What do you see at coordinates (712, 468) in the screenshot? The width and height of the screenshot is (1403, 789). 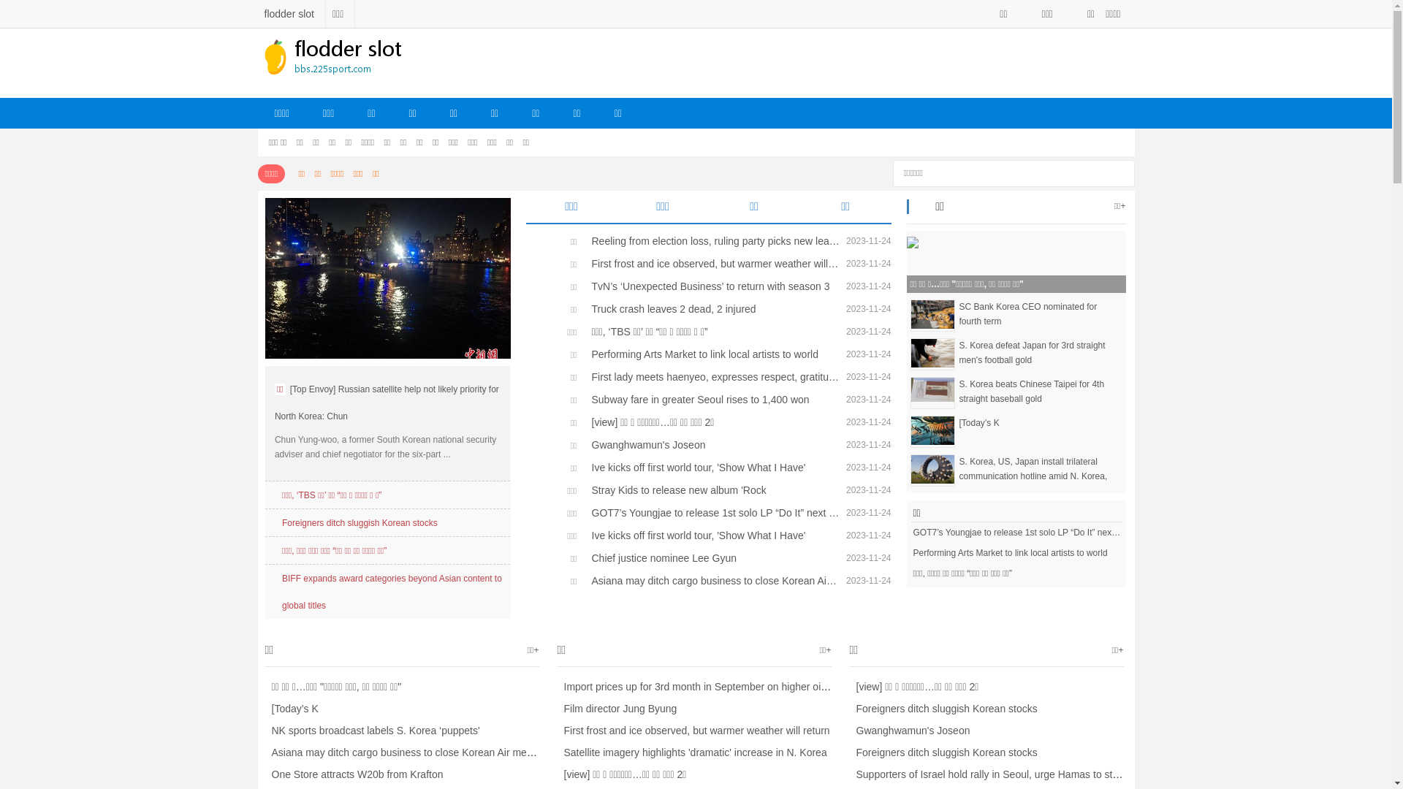 I see `Ive kicks off first world tour, 'Show What I Have'` at bounding box center [712, 468].